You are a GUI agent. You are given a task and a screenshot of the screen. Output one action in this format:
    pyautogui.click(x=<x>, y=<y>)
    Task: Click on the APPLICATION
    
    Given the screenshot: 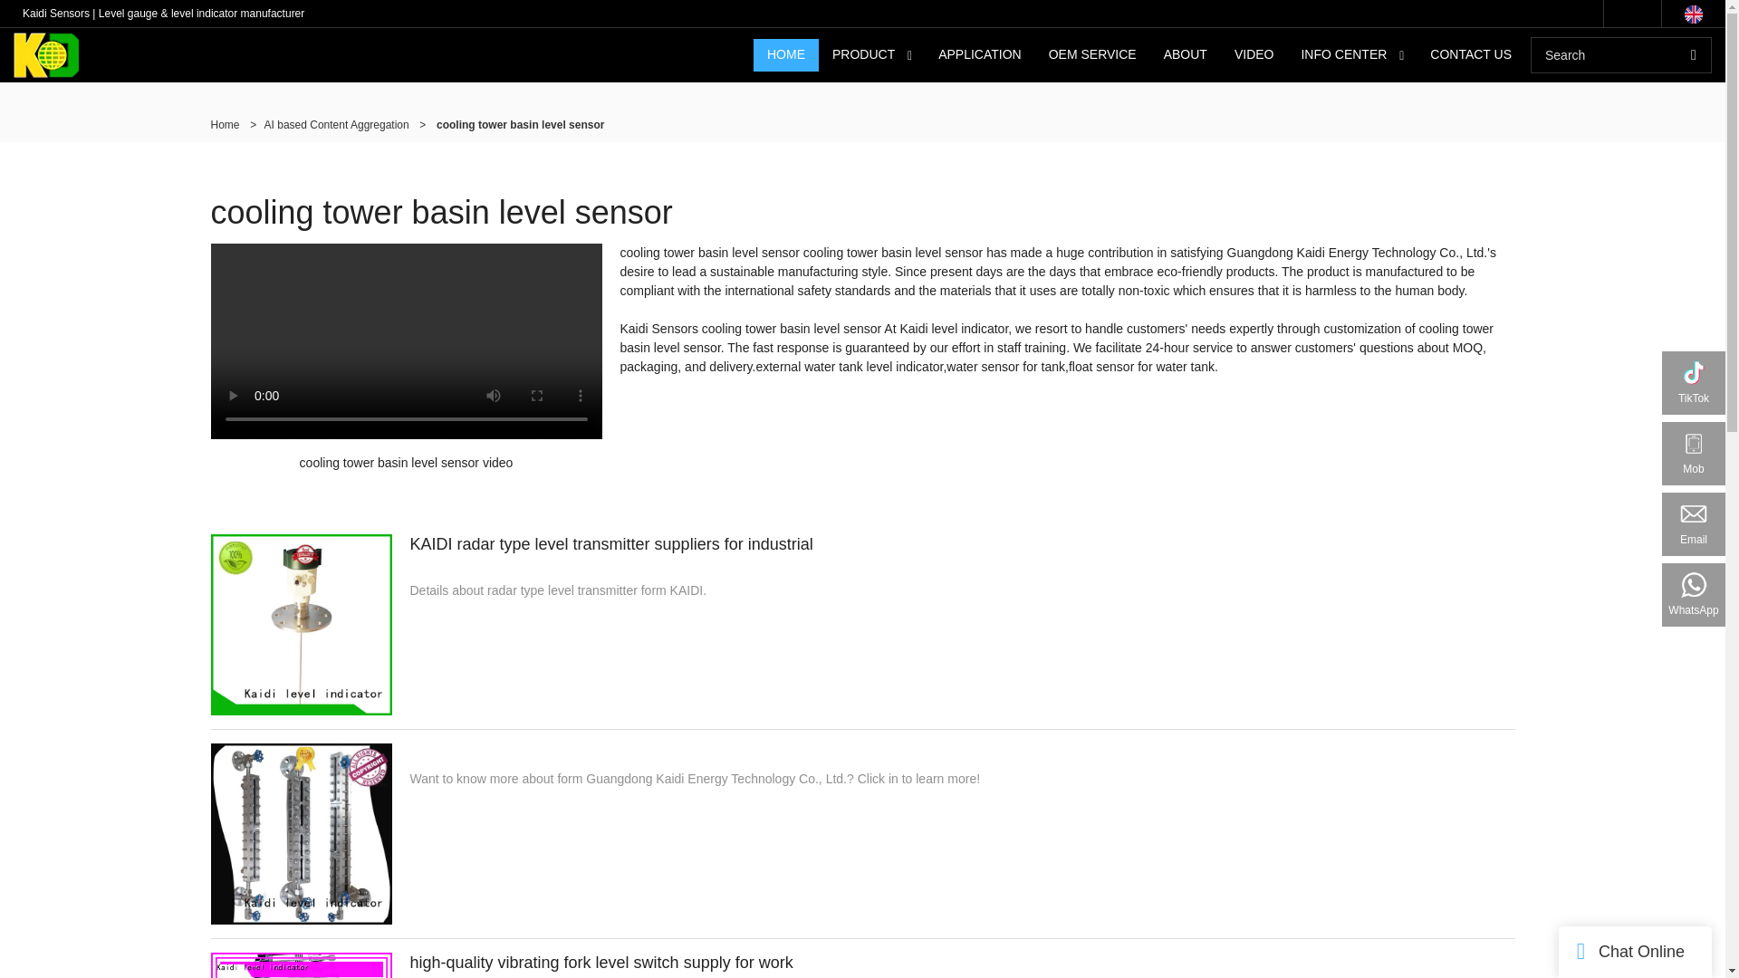 What is the action you would take?
    pyautogui.click(x=980, y=54)
    